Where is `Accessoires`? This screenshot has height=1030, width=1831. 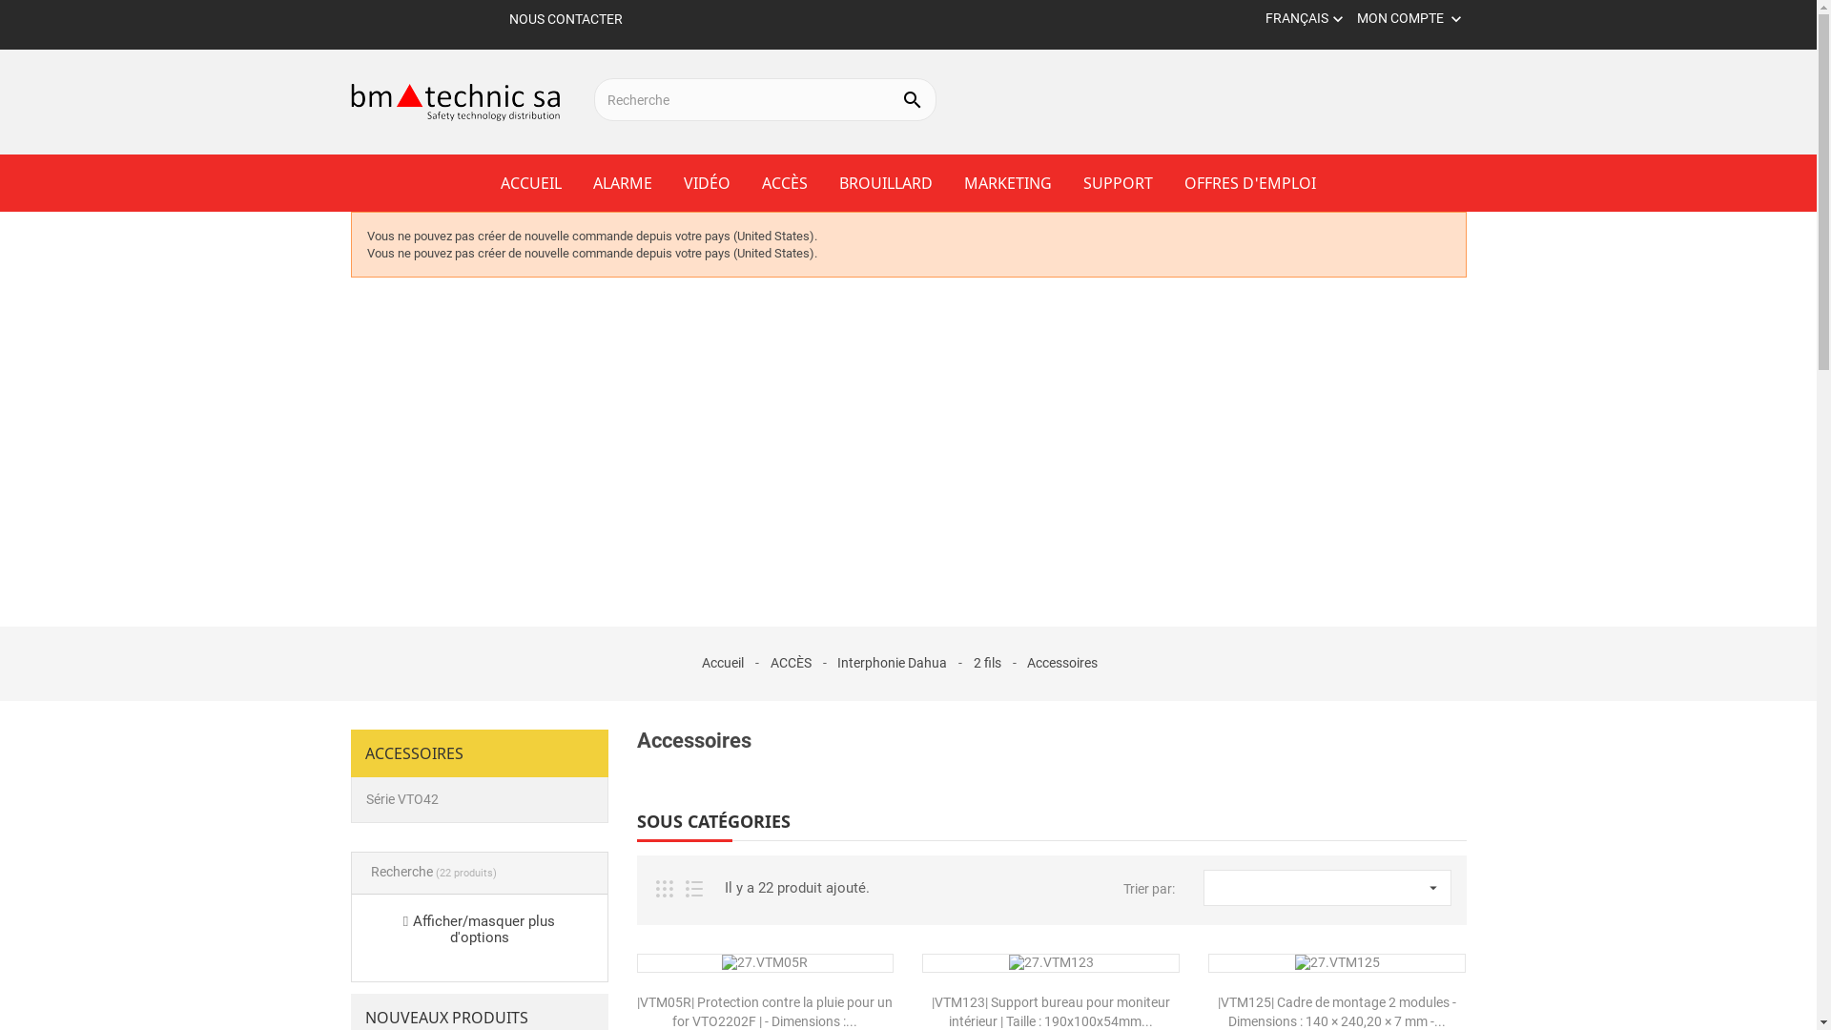
Accessoires is located at coordinates (1062, 663).